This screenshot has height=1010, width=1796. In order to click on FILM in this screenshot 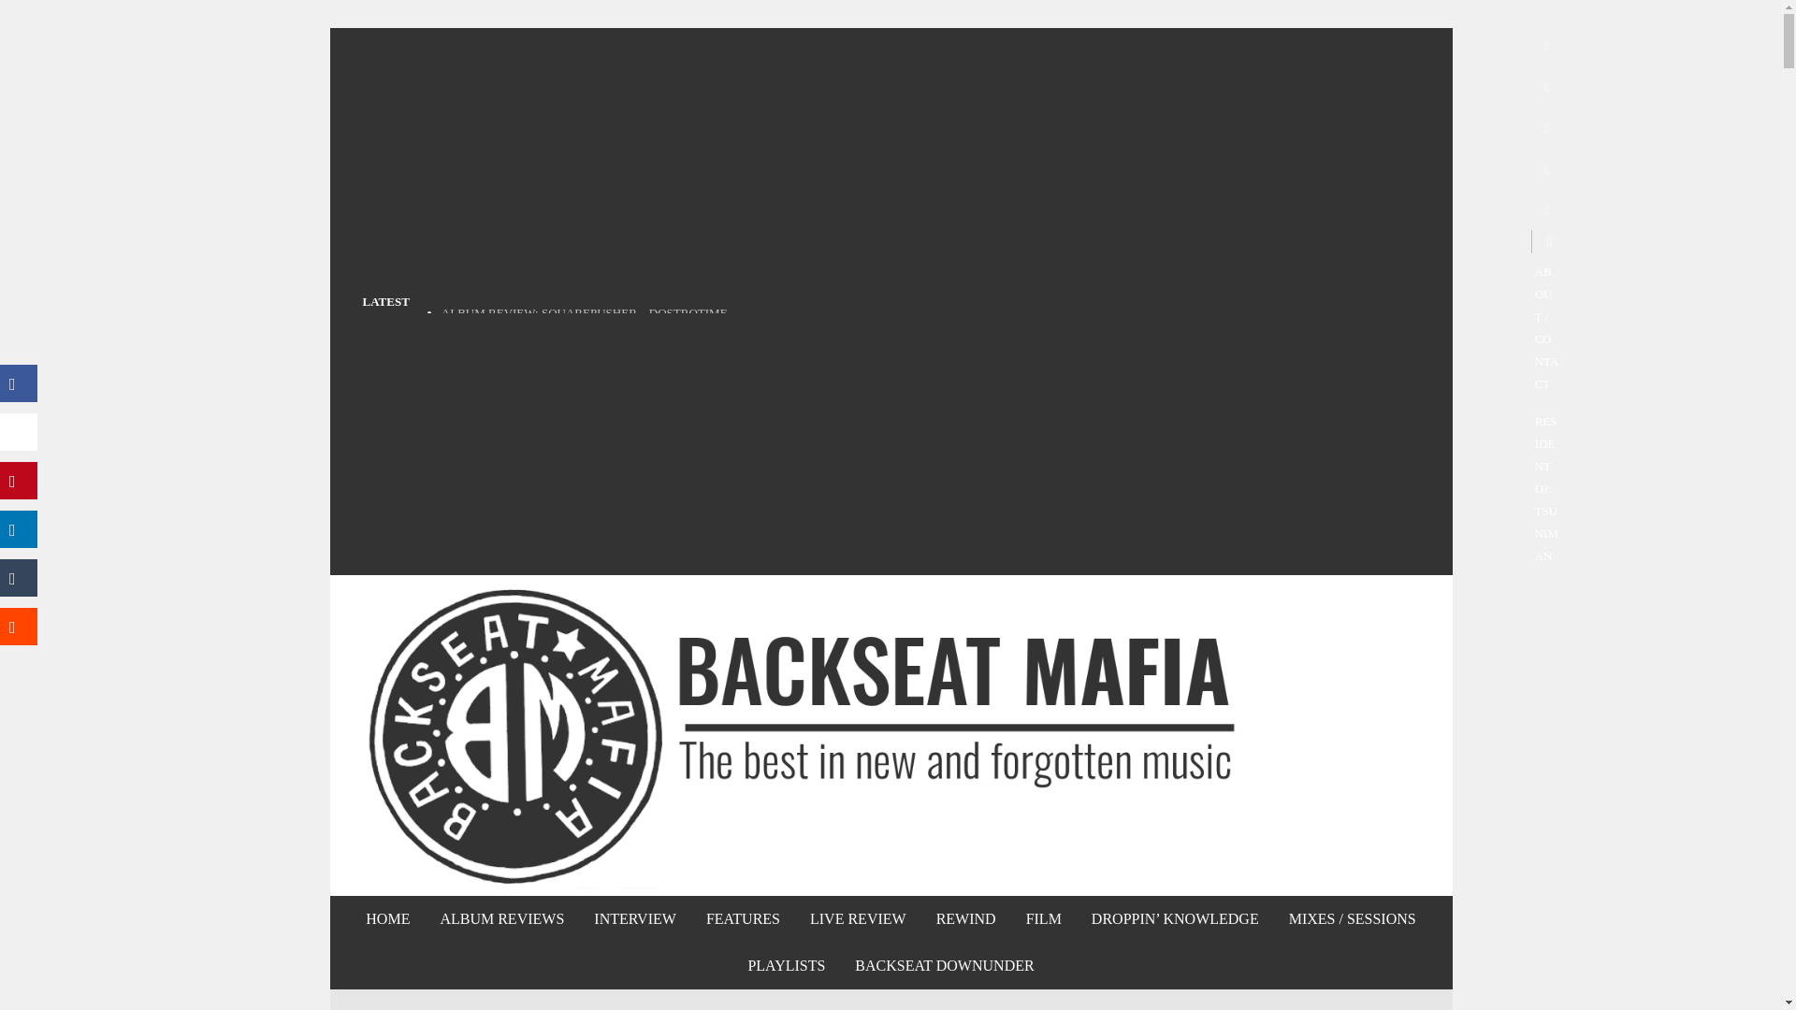, I will do `click(1043, 918)`.